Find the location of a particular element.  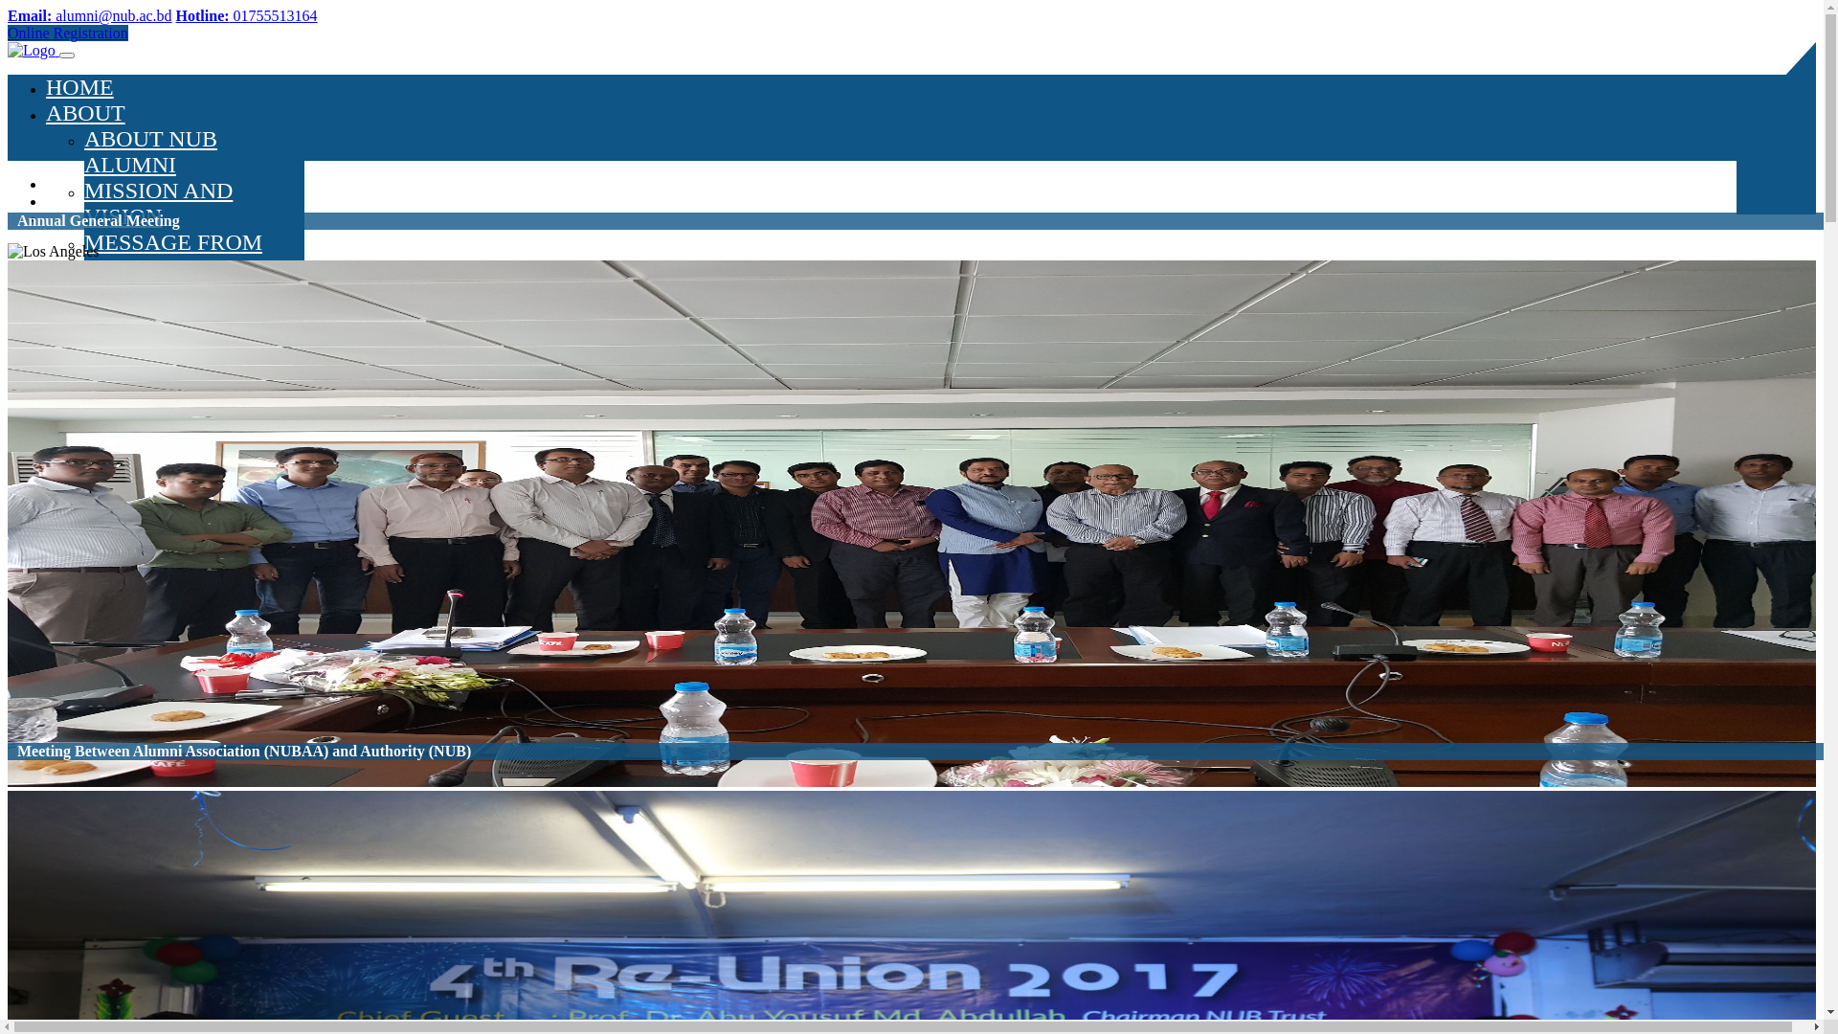

HOME is located at coordinates (80, 86).